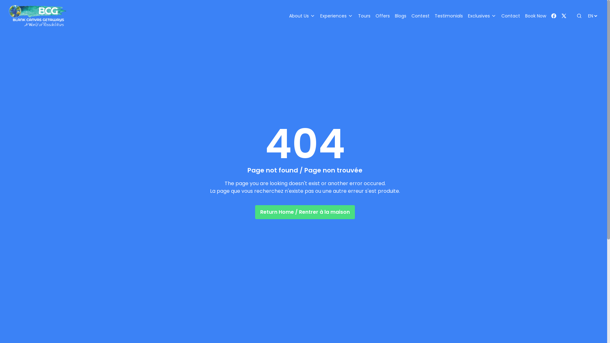 Image resolution: width=610 pixels, height=343 pixels. Describe the element at coordinates (401, 16) in the screenshot. I see `Blogs` at that location.